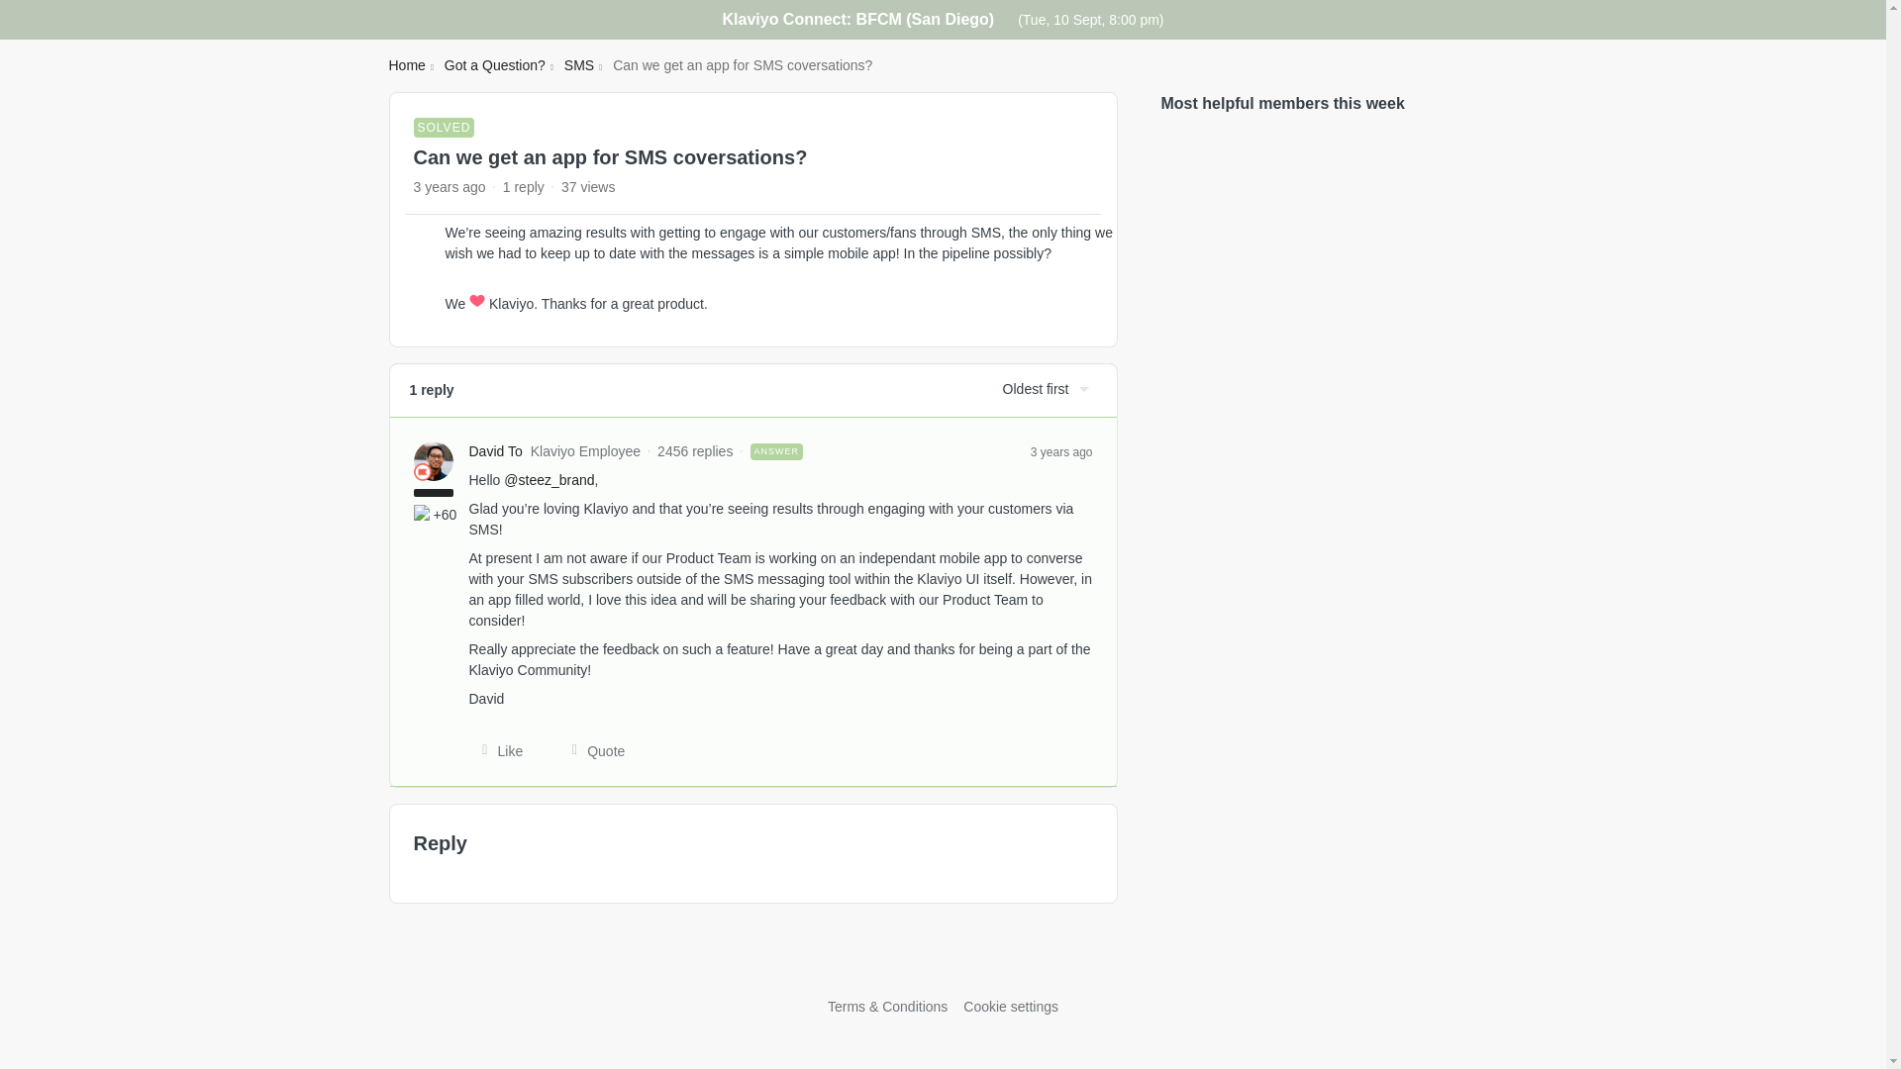 This screenshot has height=1069, width=1901. What do you see at coordinates (592, 750) in the screenshot?
I see `Quote` at bounding box center [592, 750].